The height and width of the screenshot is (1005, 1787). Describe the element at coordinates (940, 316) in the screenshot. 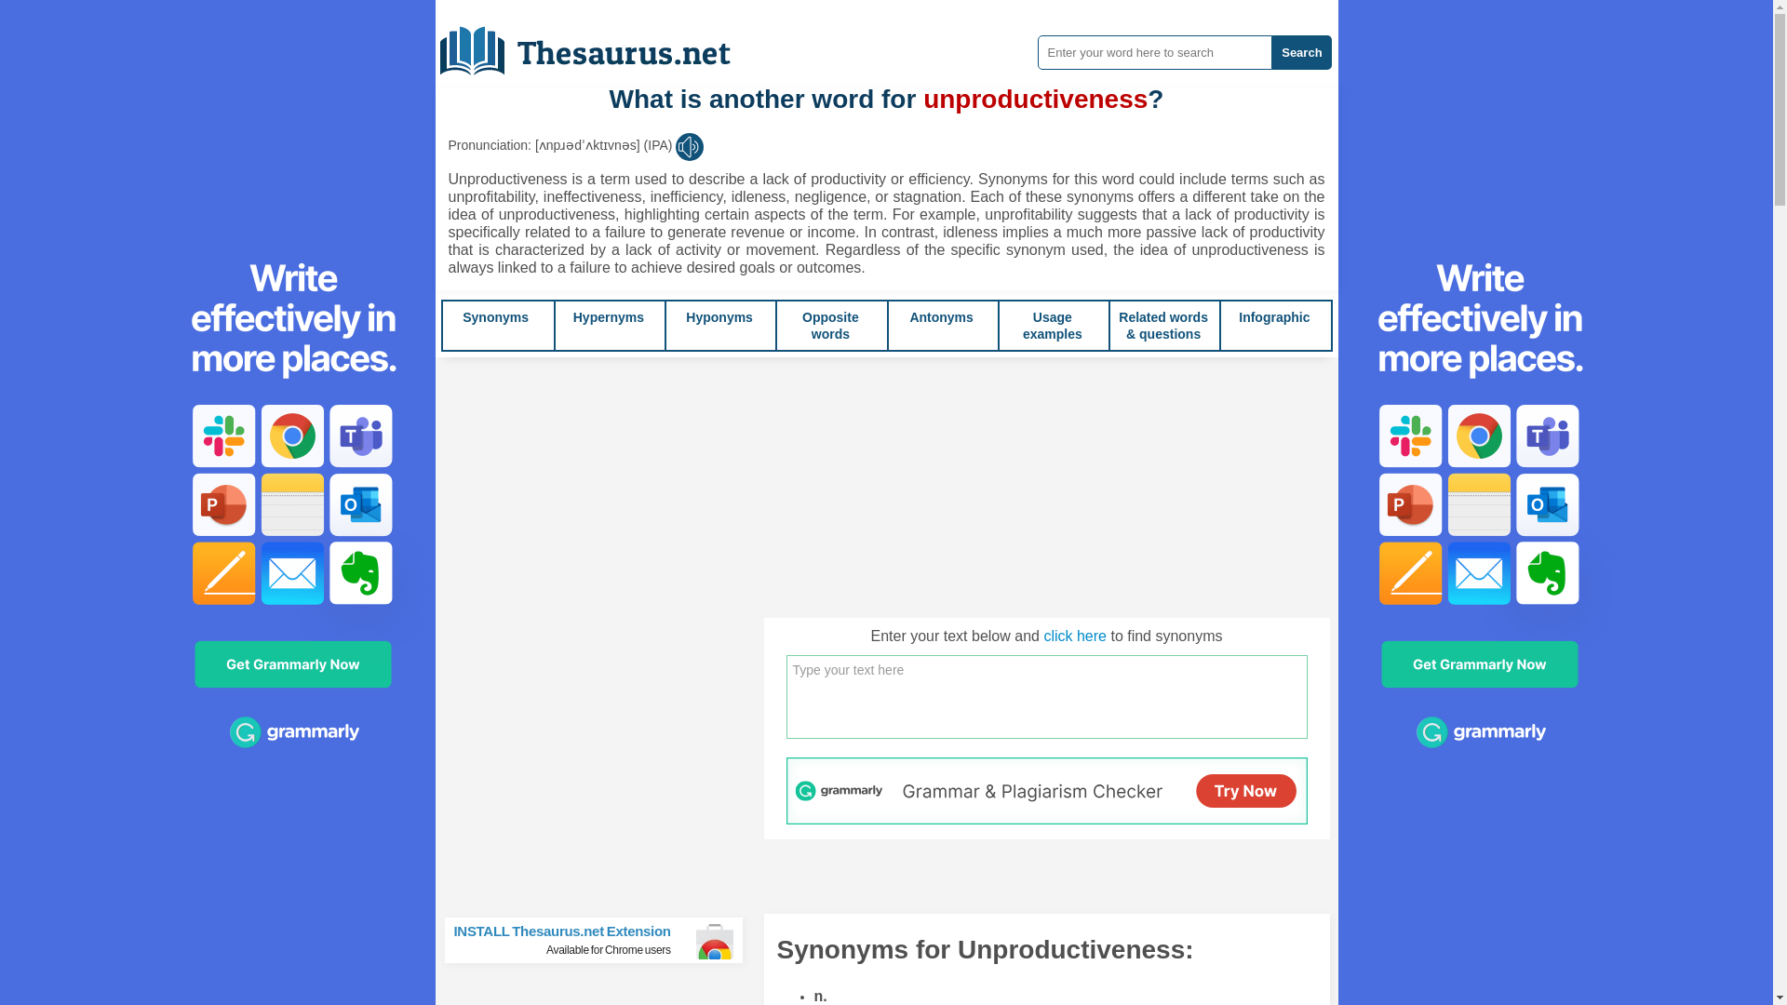

I see `Antonyms` at that location.